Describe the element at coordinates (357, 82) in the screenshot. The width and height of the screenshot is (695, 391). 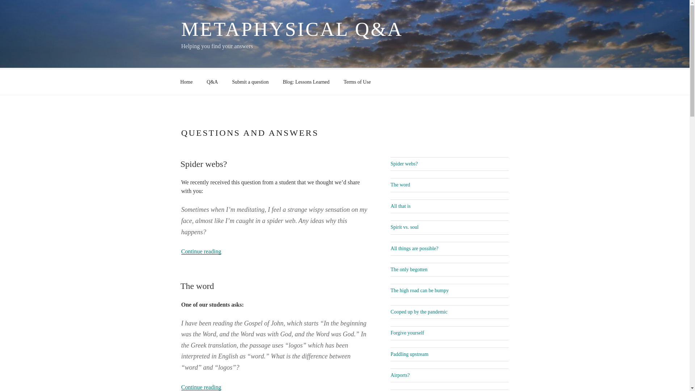
I see `Terms of Use` at that location.